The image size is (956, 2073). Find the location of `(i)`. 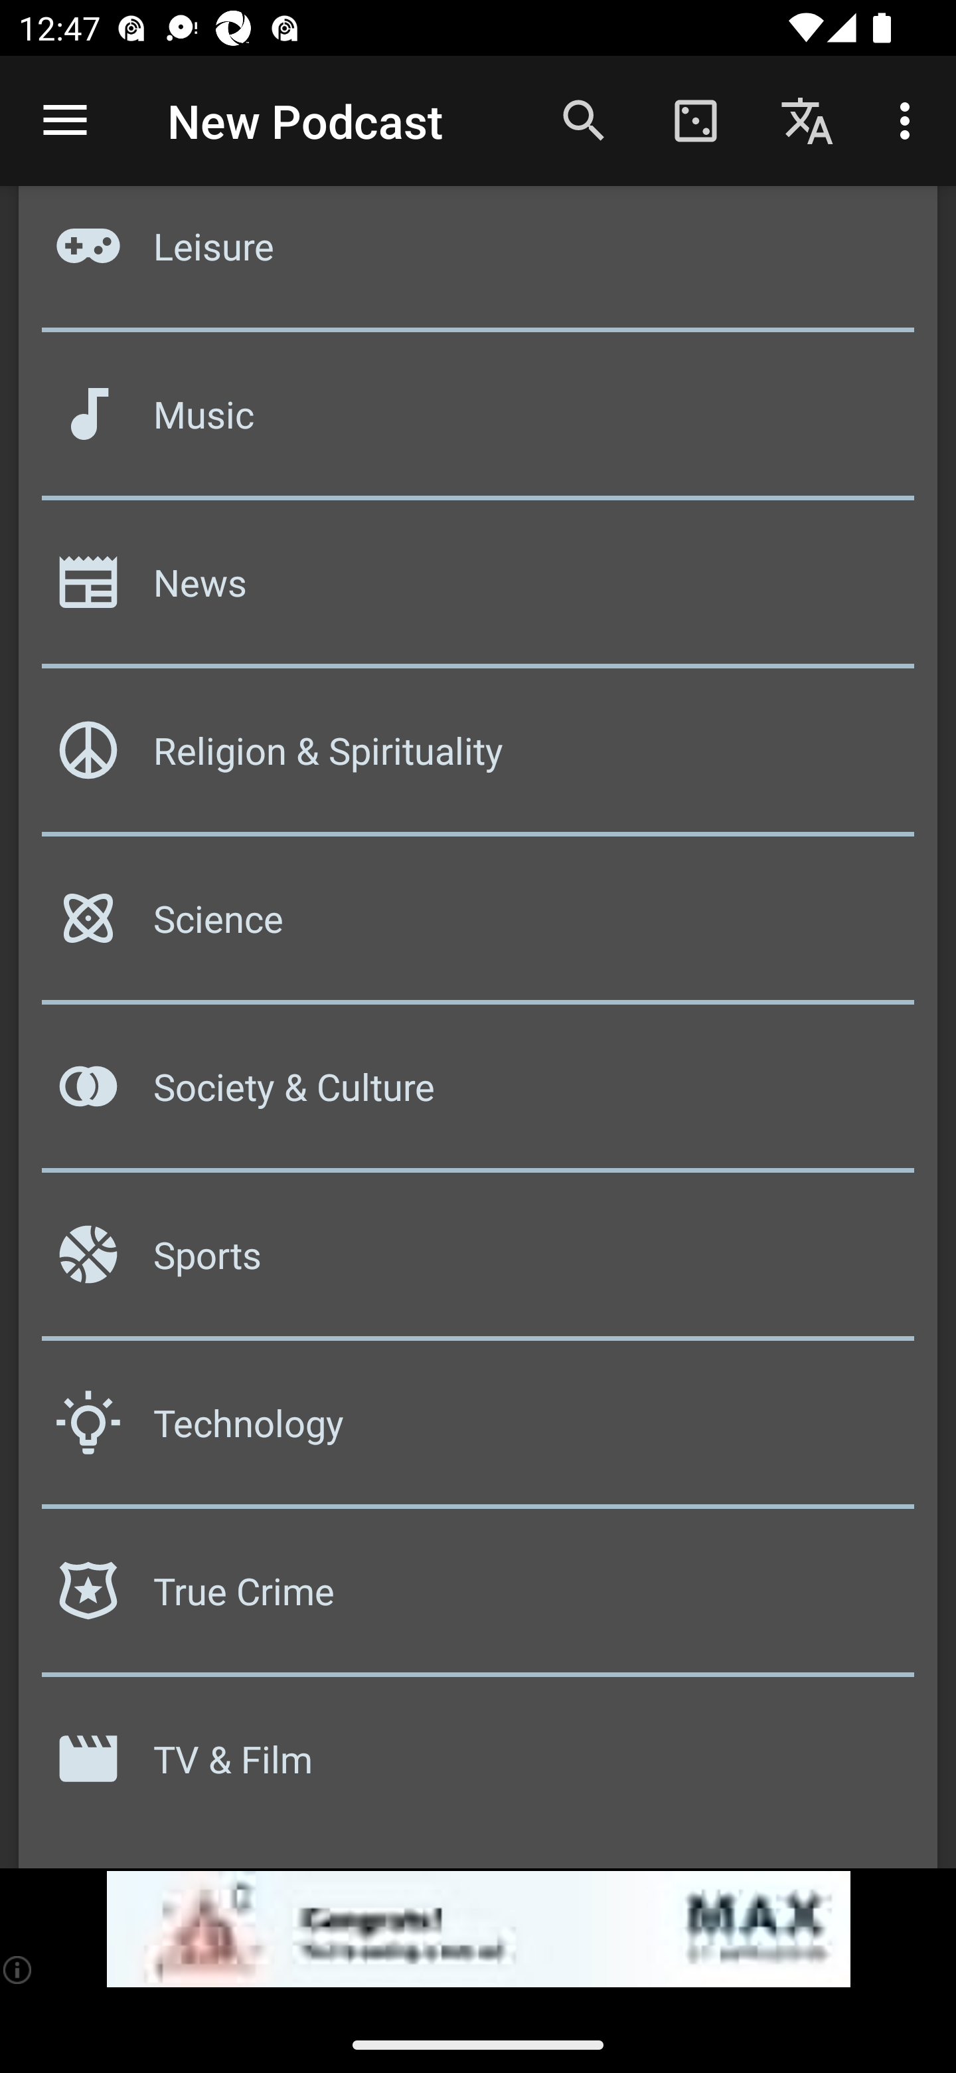

(i) is located at coordinates (19, 1969).